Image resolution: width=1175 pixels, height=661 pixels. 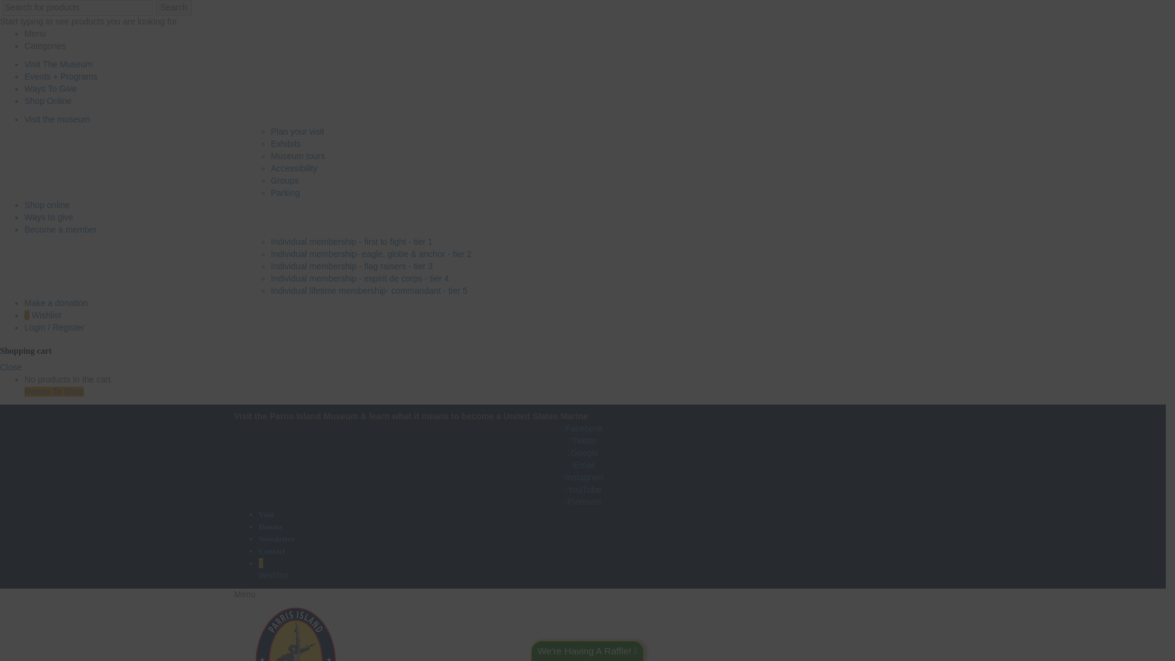 What do you see at coordinates (58, 119) in the screenshot?
I see `Visit the museum` at bounding box center [58, 119].